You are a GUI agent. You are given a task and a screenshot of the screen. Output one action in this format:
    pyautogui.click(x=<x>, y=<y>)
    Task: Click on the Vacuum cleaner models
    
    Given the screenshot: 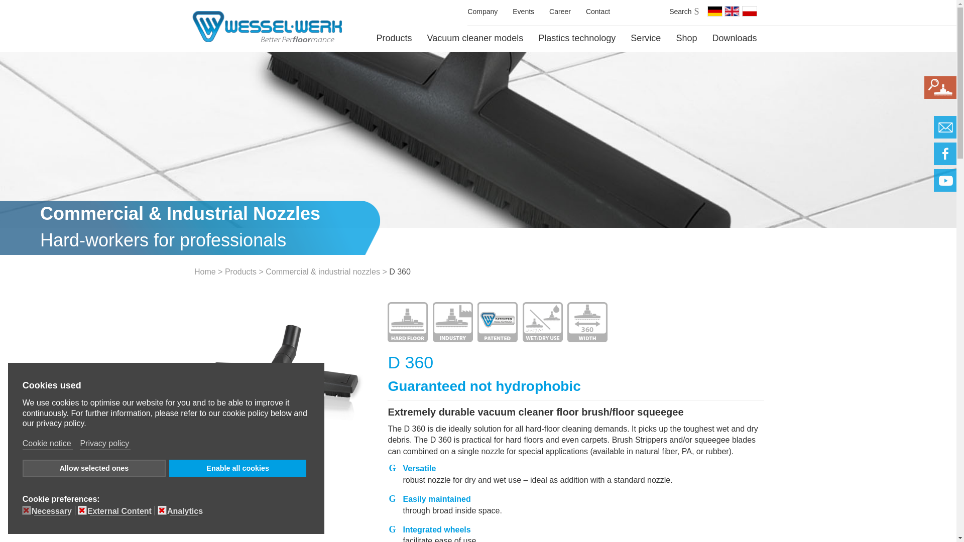 What is the action you would take?
    pyautogui.click(x=475, y=40)
    